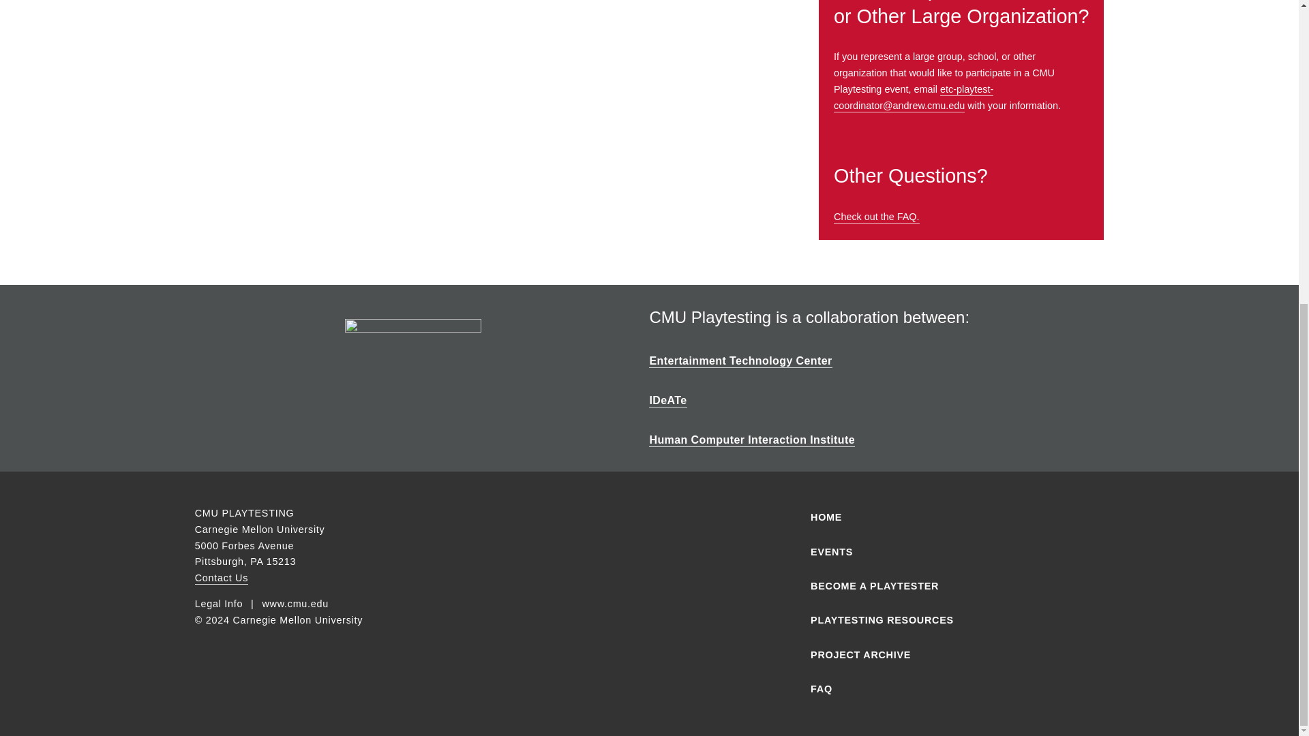 This screenshot has width=1309, height=736. What do you see at coordinates (937, 517) in the screenshot?
I see `HOME` at bounding box center [937, 517].